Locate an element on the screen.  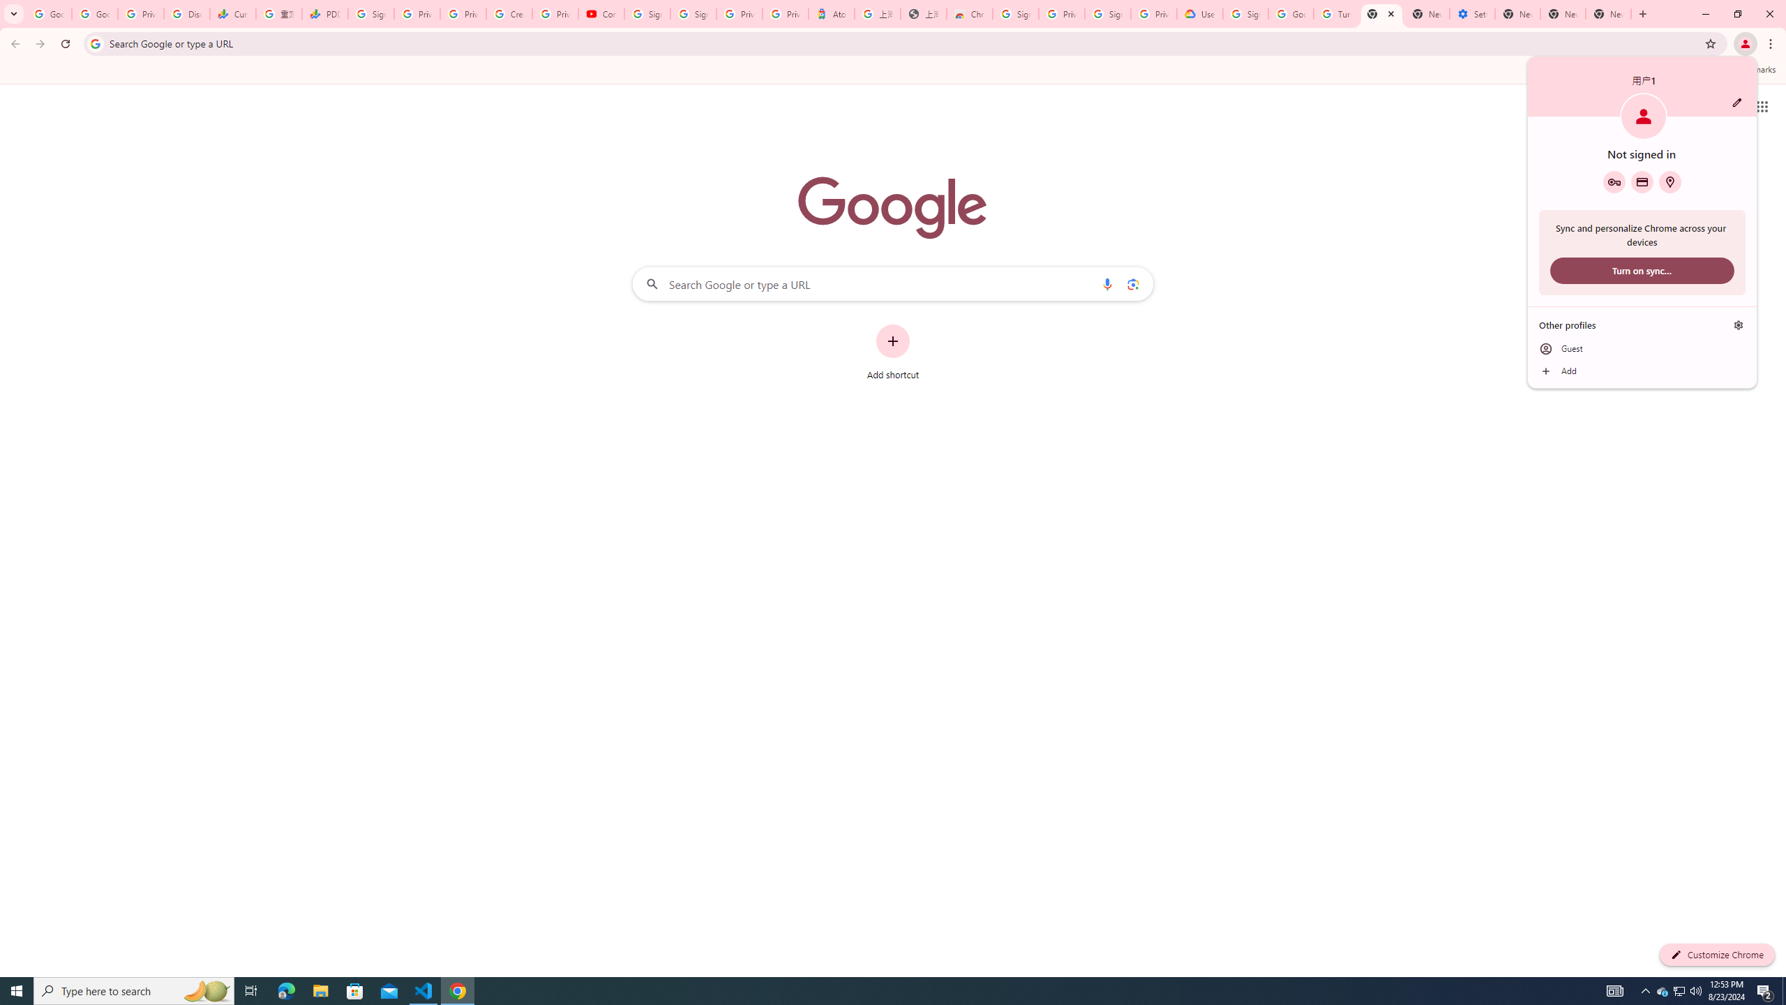
Sign in - Google Accounts is located at coordinates (693, 14).